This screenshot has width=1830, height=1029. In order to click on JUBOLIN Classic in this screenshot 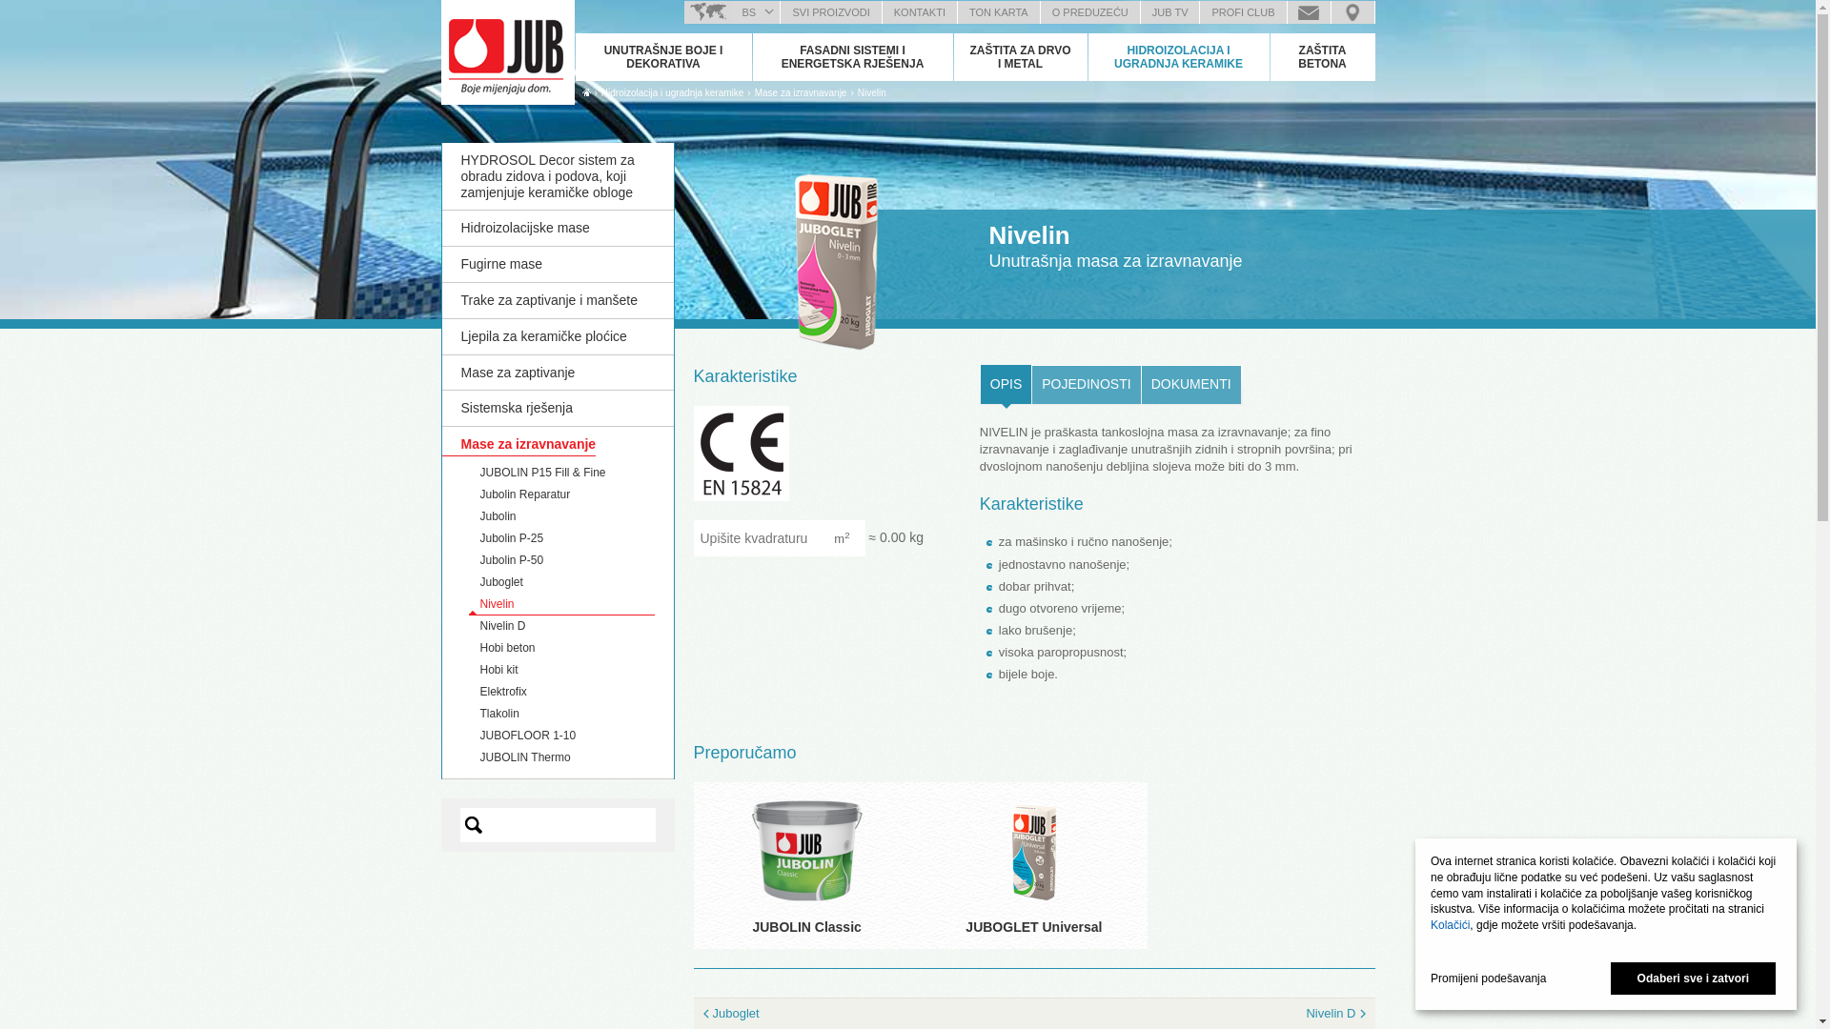, I will do `click(807, 851)`.